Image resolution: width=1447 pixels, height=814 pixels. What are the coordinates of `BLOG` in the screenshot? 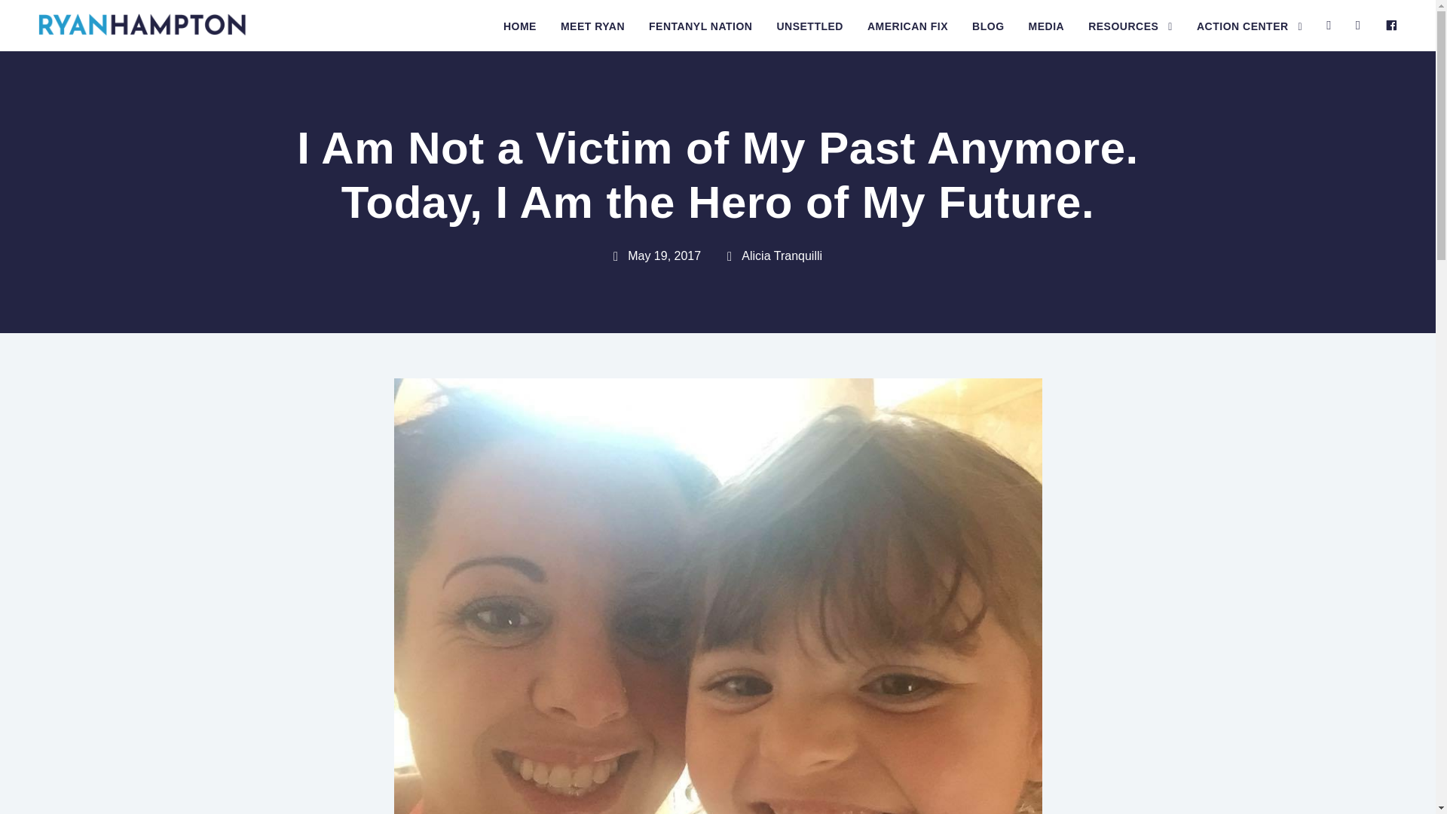 It's located at (988, 35).